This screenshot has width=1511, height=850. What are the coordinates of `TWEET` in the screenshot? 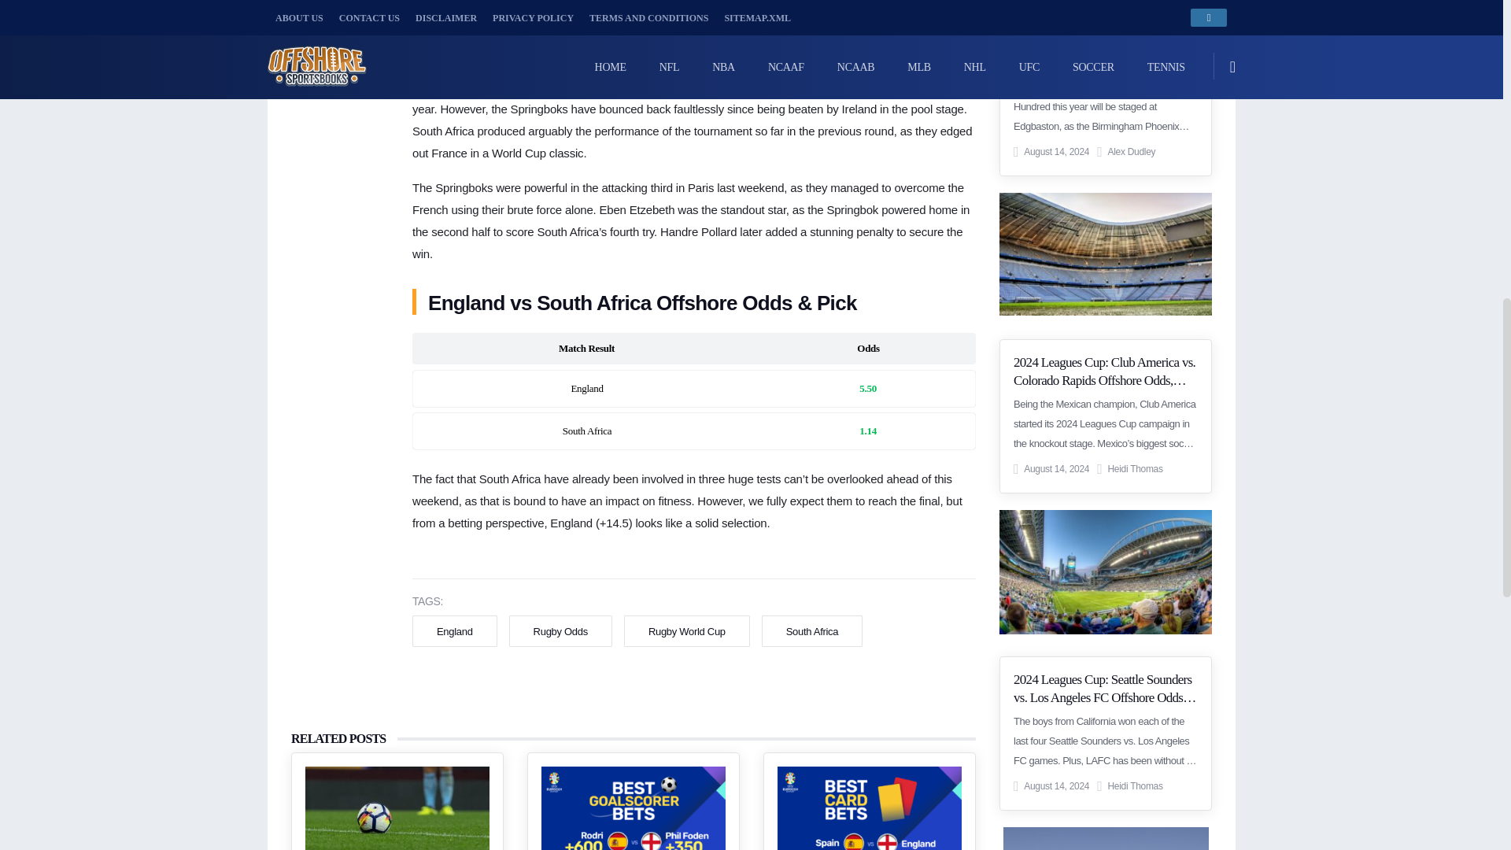 It's located at (331, 8).